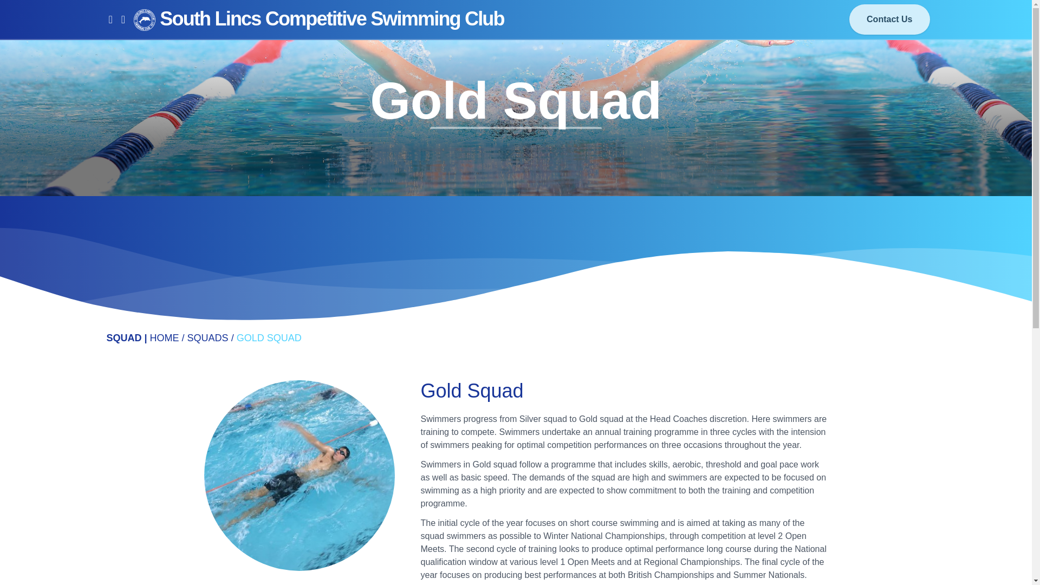 The height and width of the screenshot is (585, 1040). Describe the element at coordinates (83, 68) in the screenshot. I see `News` at that location.